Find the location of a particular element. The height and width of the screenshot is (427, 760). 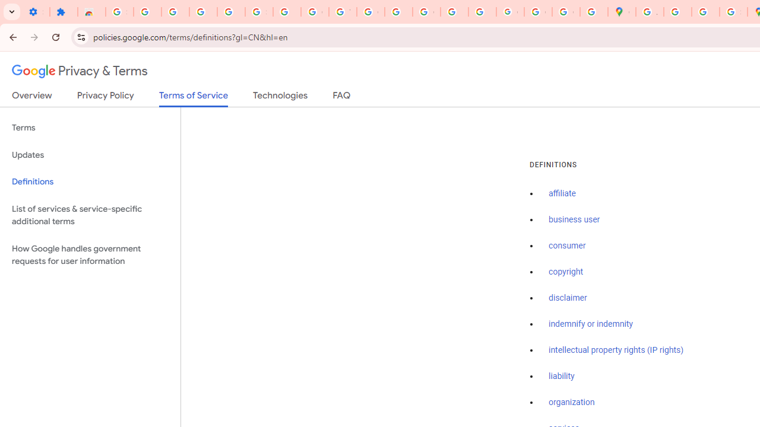

intellectual property rights (IP rights) is located at coordinates (616, 350).